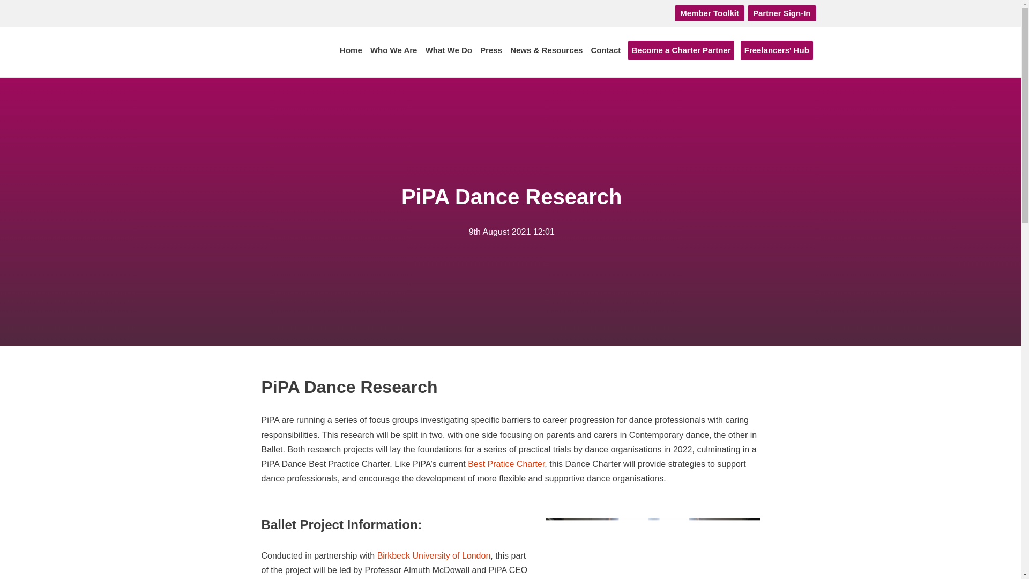 The image size is (1029, 579). What do you see at coordinates (781, 13) in the screenshot?
I see `Partner Sign-In` at bounding box center [781, 13].